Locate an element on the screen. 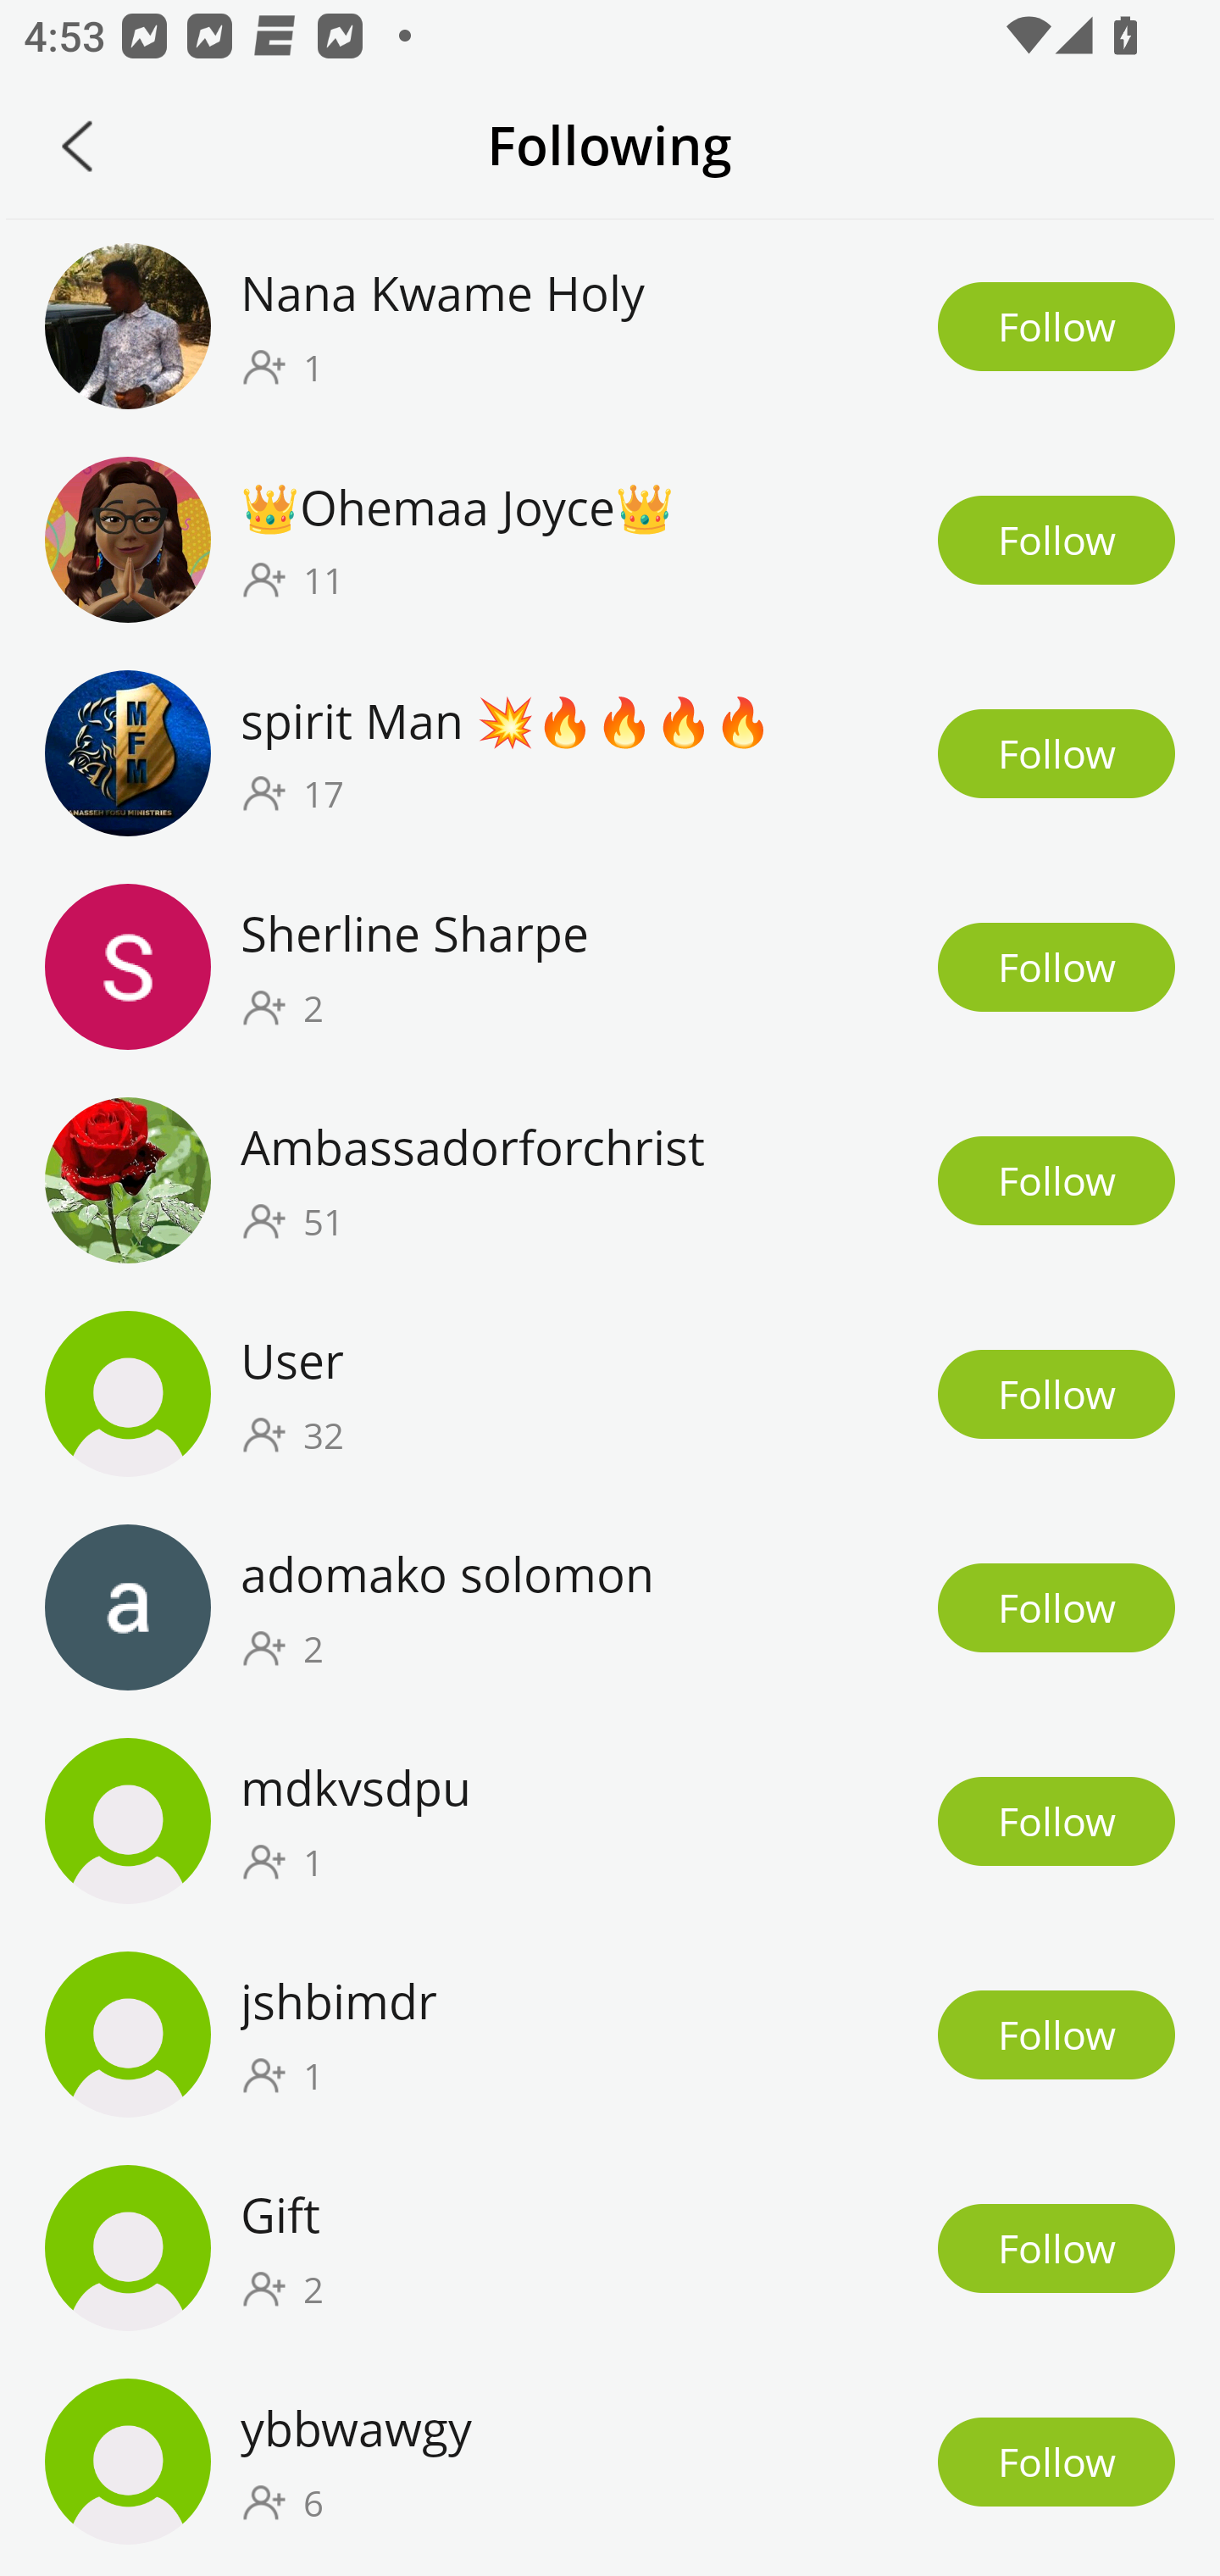  Follow is located at coordinates (1056, 2461).